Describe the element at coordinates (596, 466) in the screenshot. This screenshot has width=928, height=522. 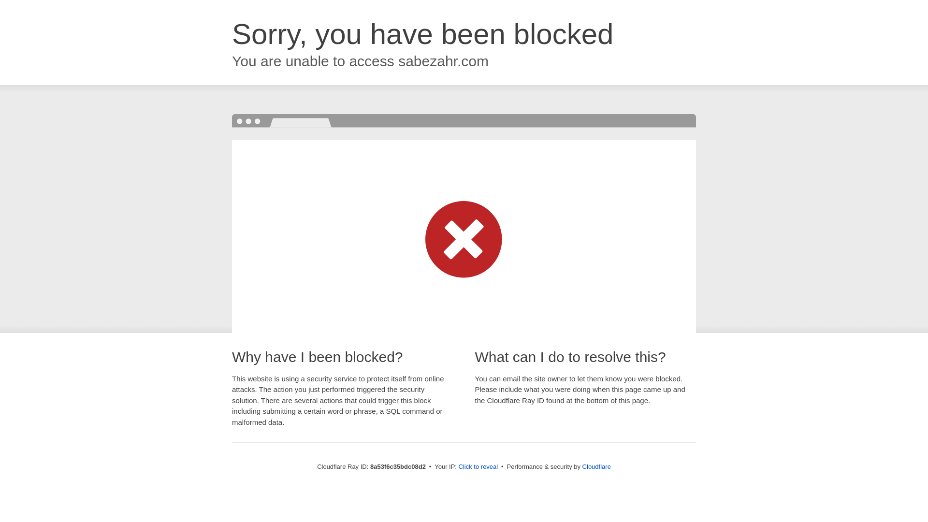
I see `Cloudflare` at that location.